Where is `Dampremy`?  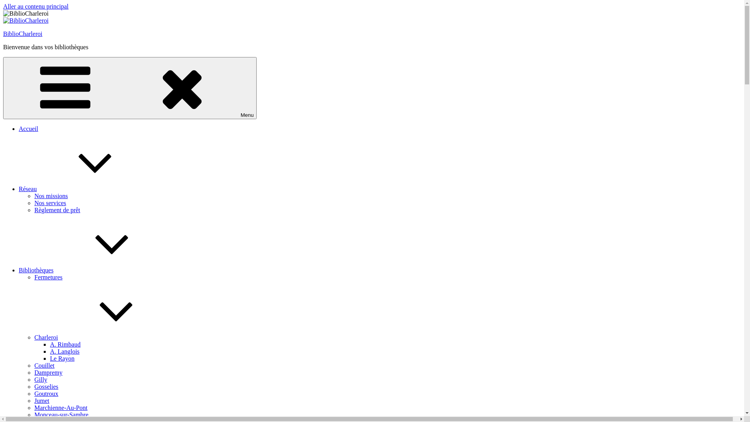
Dampremy is located at coordinates (48, 373).